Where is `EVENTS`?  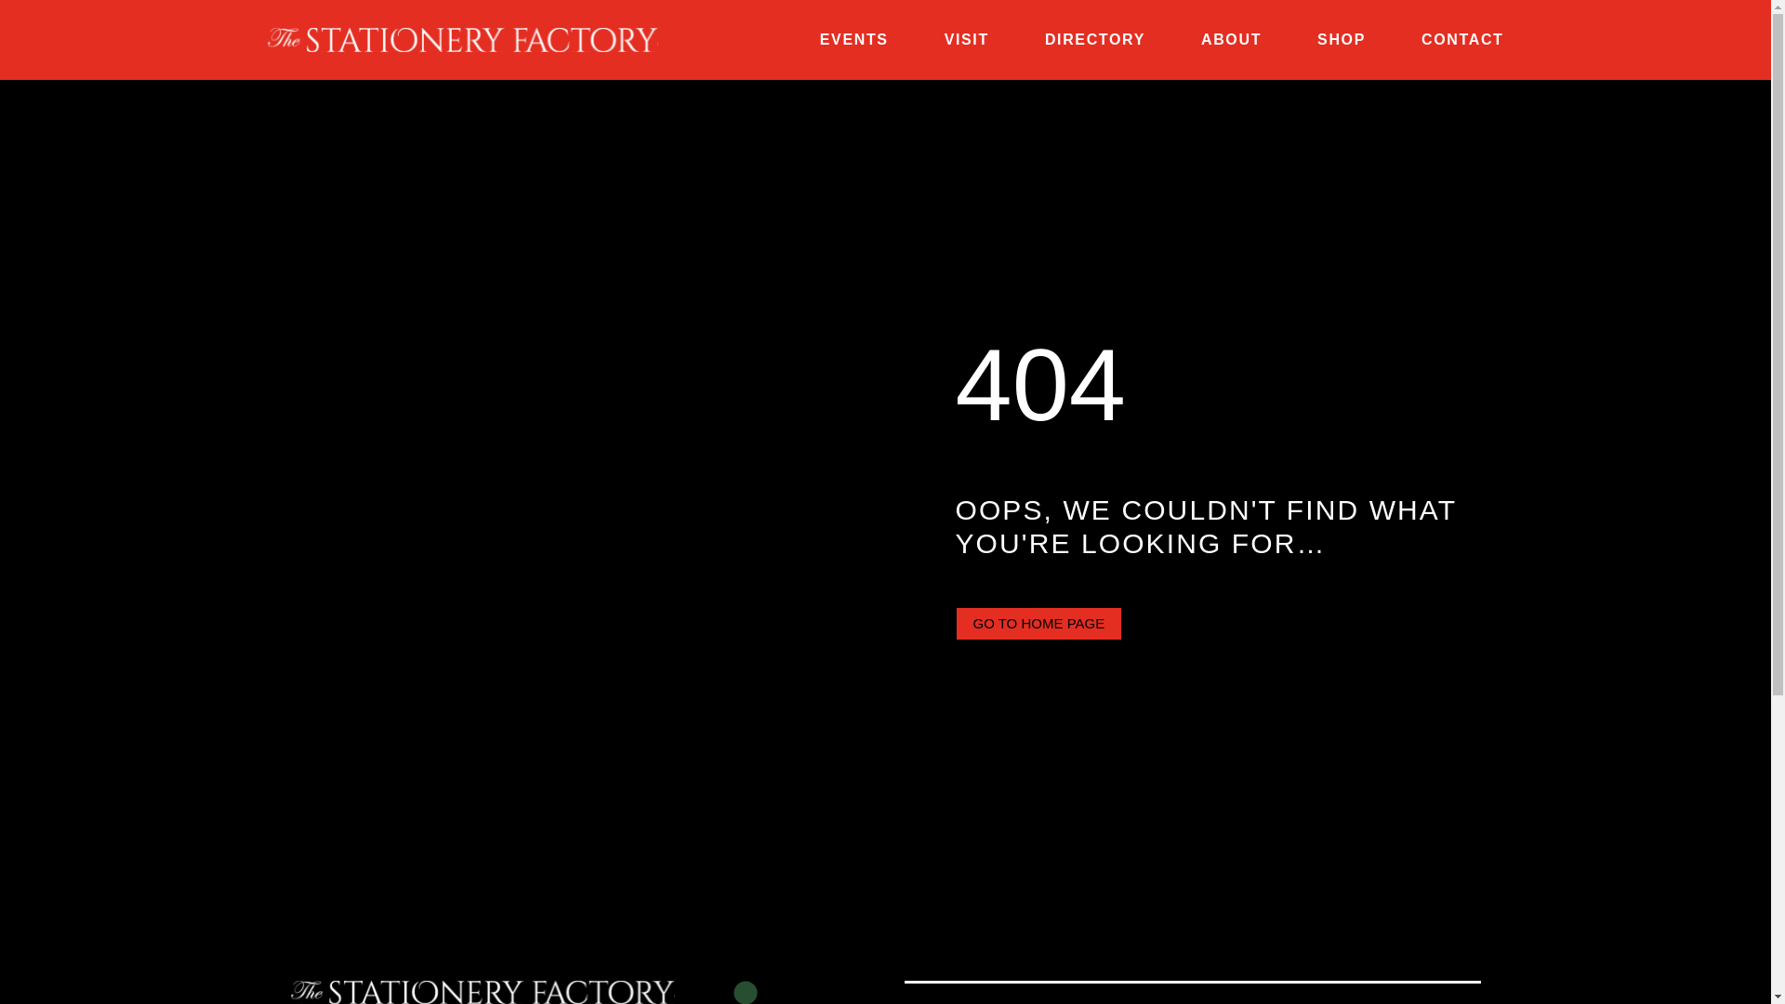
EVENTS is located at coordinates (853, 39).